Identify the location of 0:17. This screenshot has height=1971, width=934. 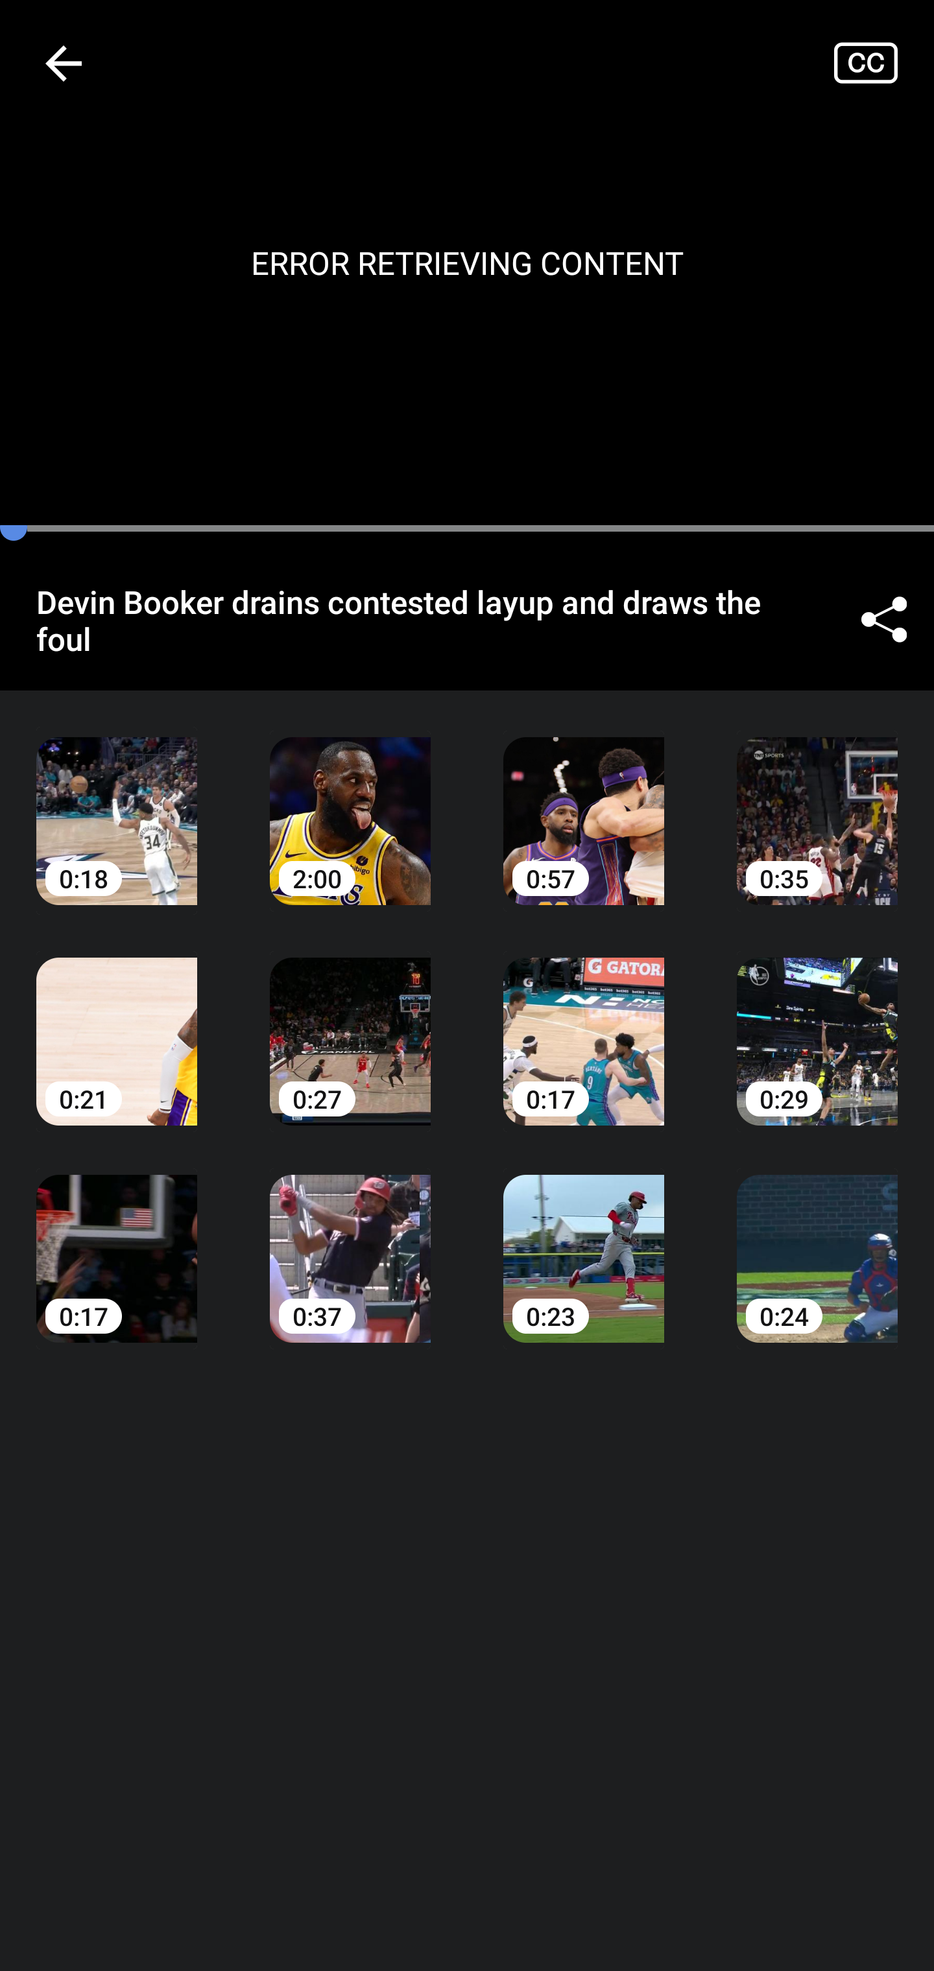
(584, 1022).